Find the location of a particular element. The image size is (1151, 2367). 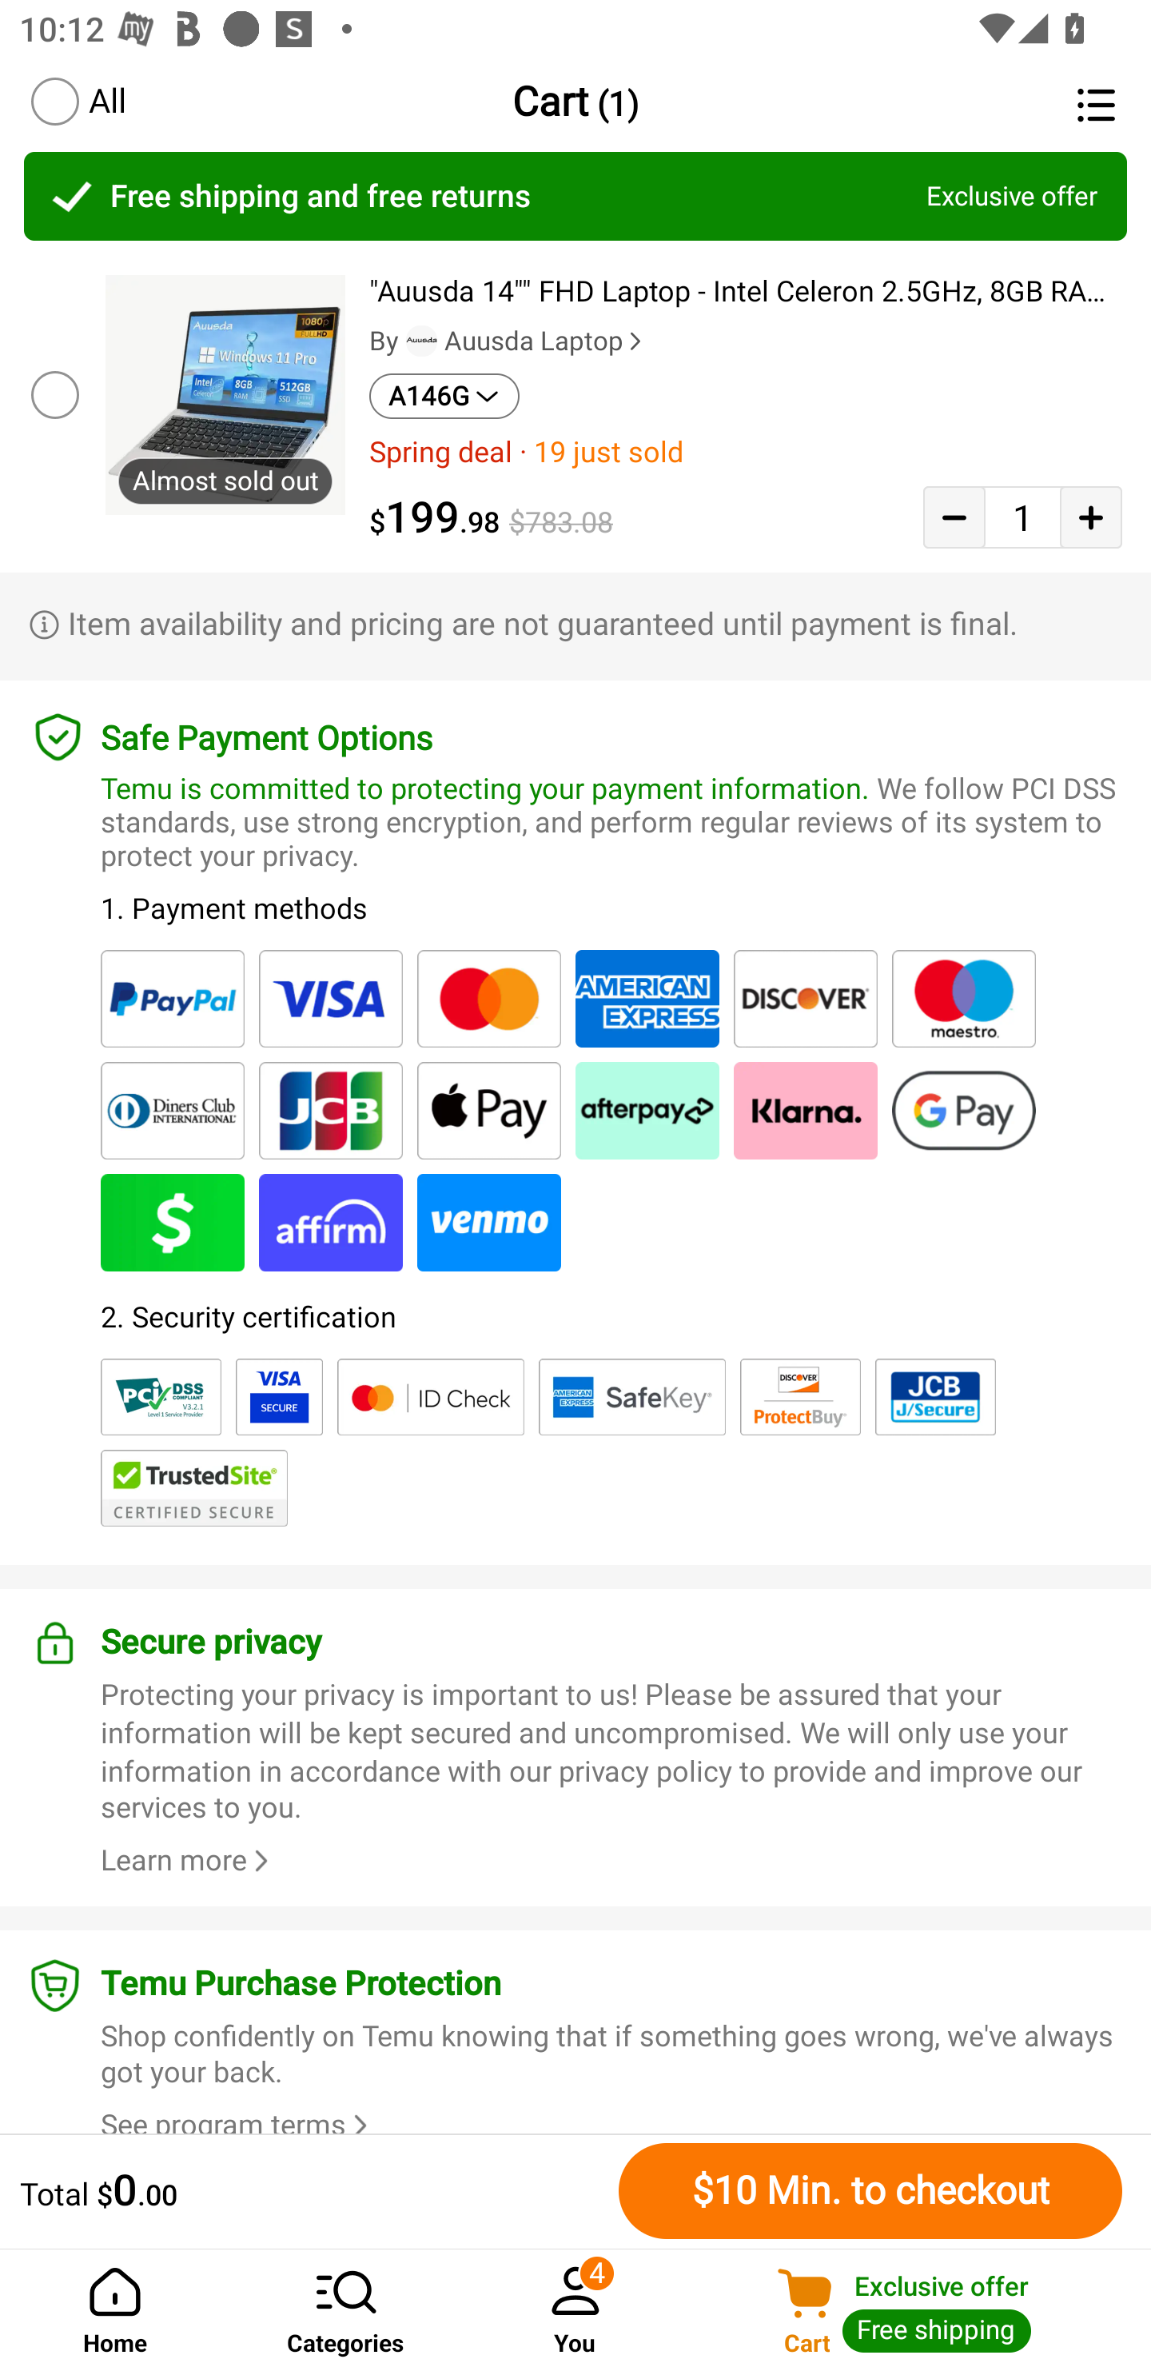

Learn more is located at coordinates (189, 1860).